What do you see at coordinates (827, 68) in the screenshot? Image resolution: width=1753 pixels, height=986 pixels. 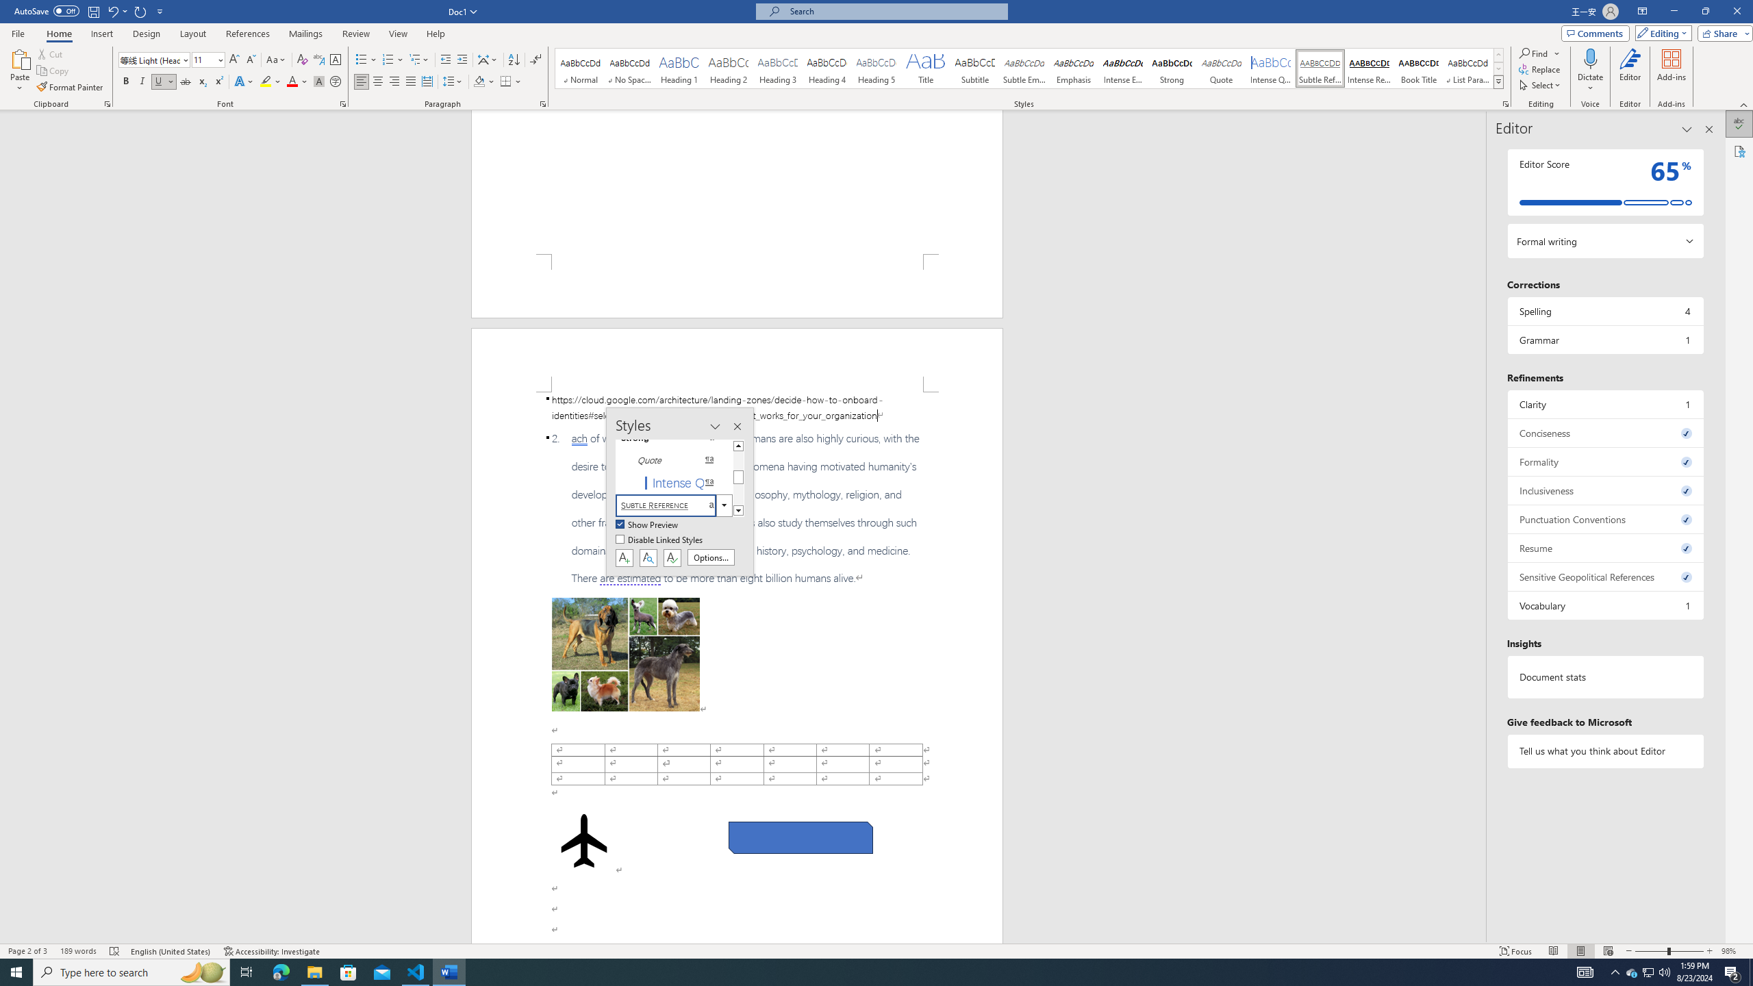 I see `Heading 4` at bounding box center [827, 68].